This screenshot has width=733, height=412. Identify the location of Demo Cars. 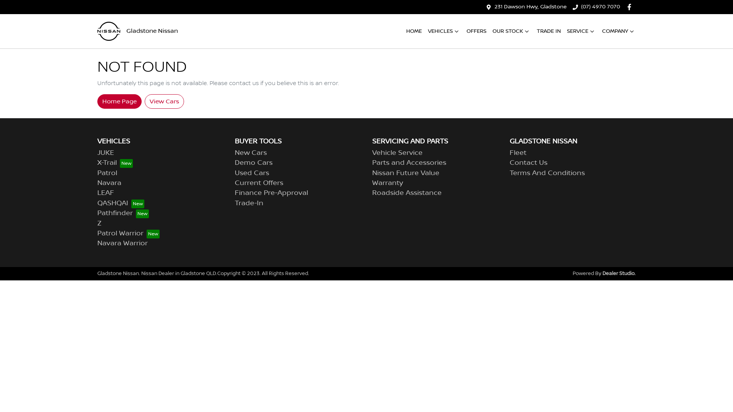
(253, 163).